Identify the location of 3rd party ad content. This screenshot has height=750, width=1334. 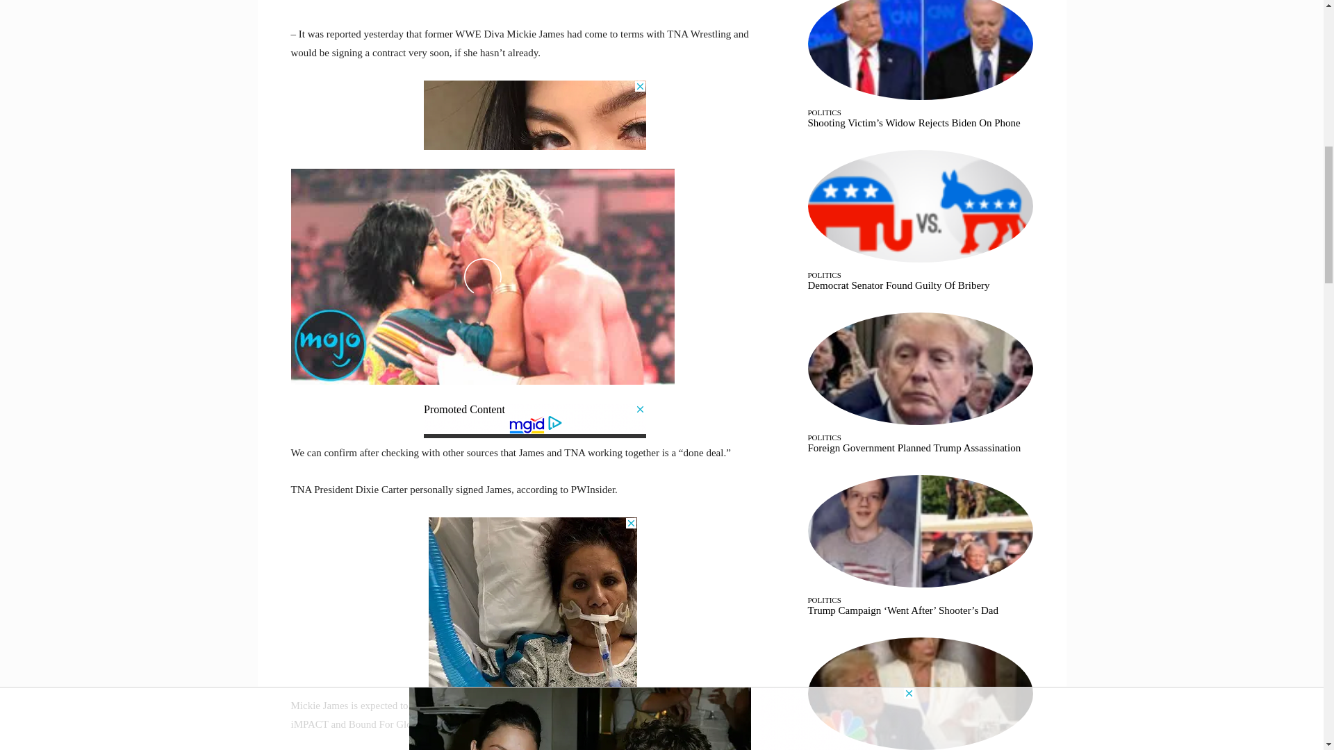
(535, 115).